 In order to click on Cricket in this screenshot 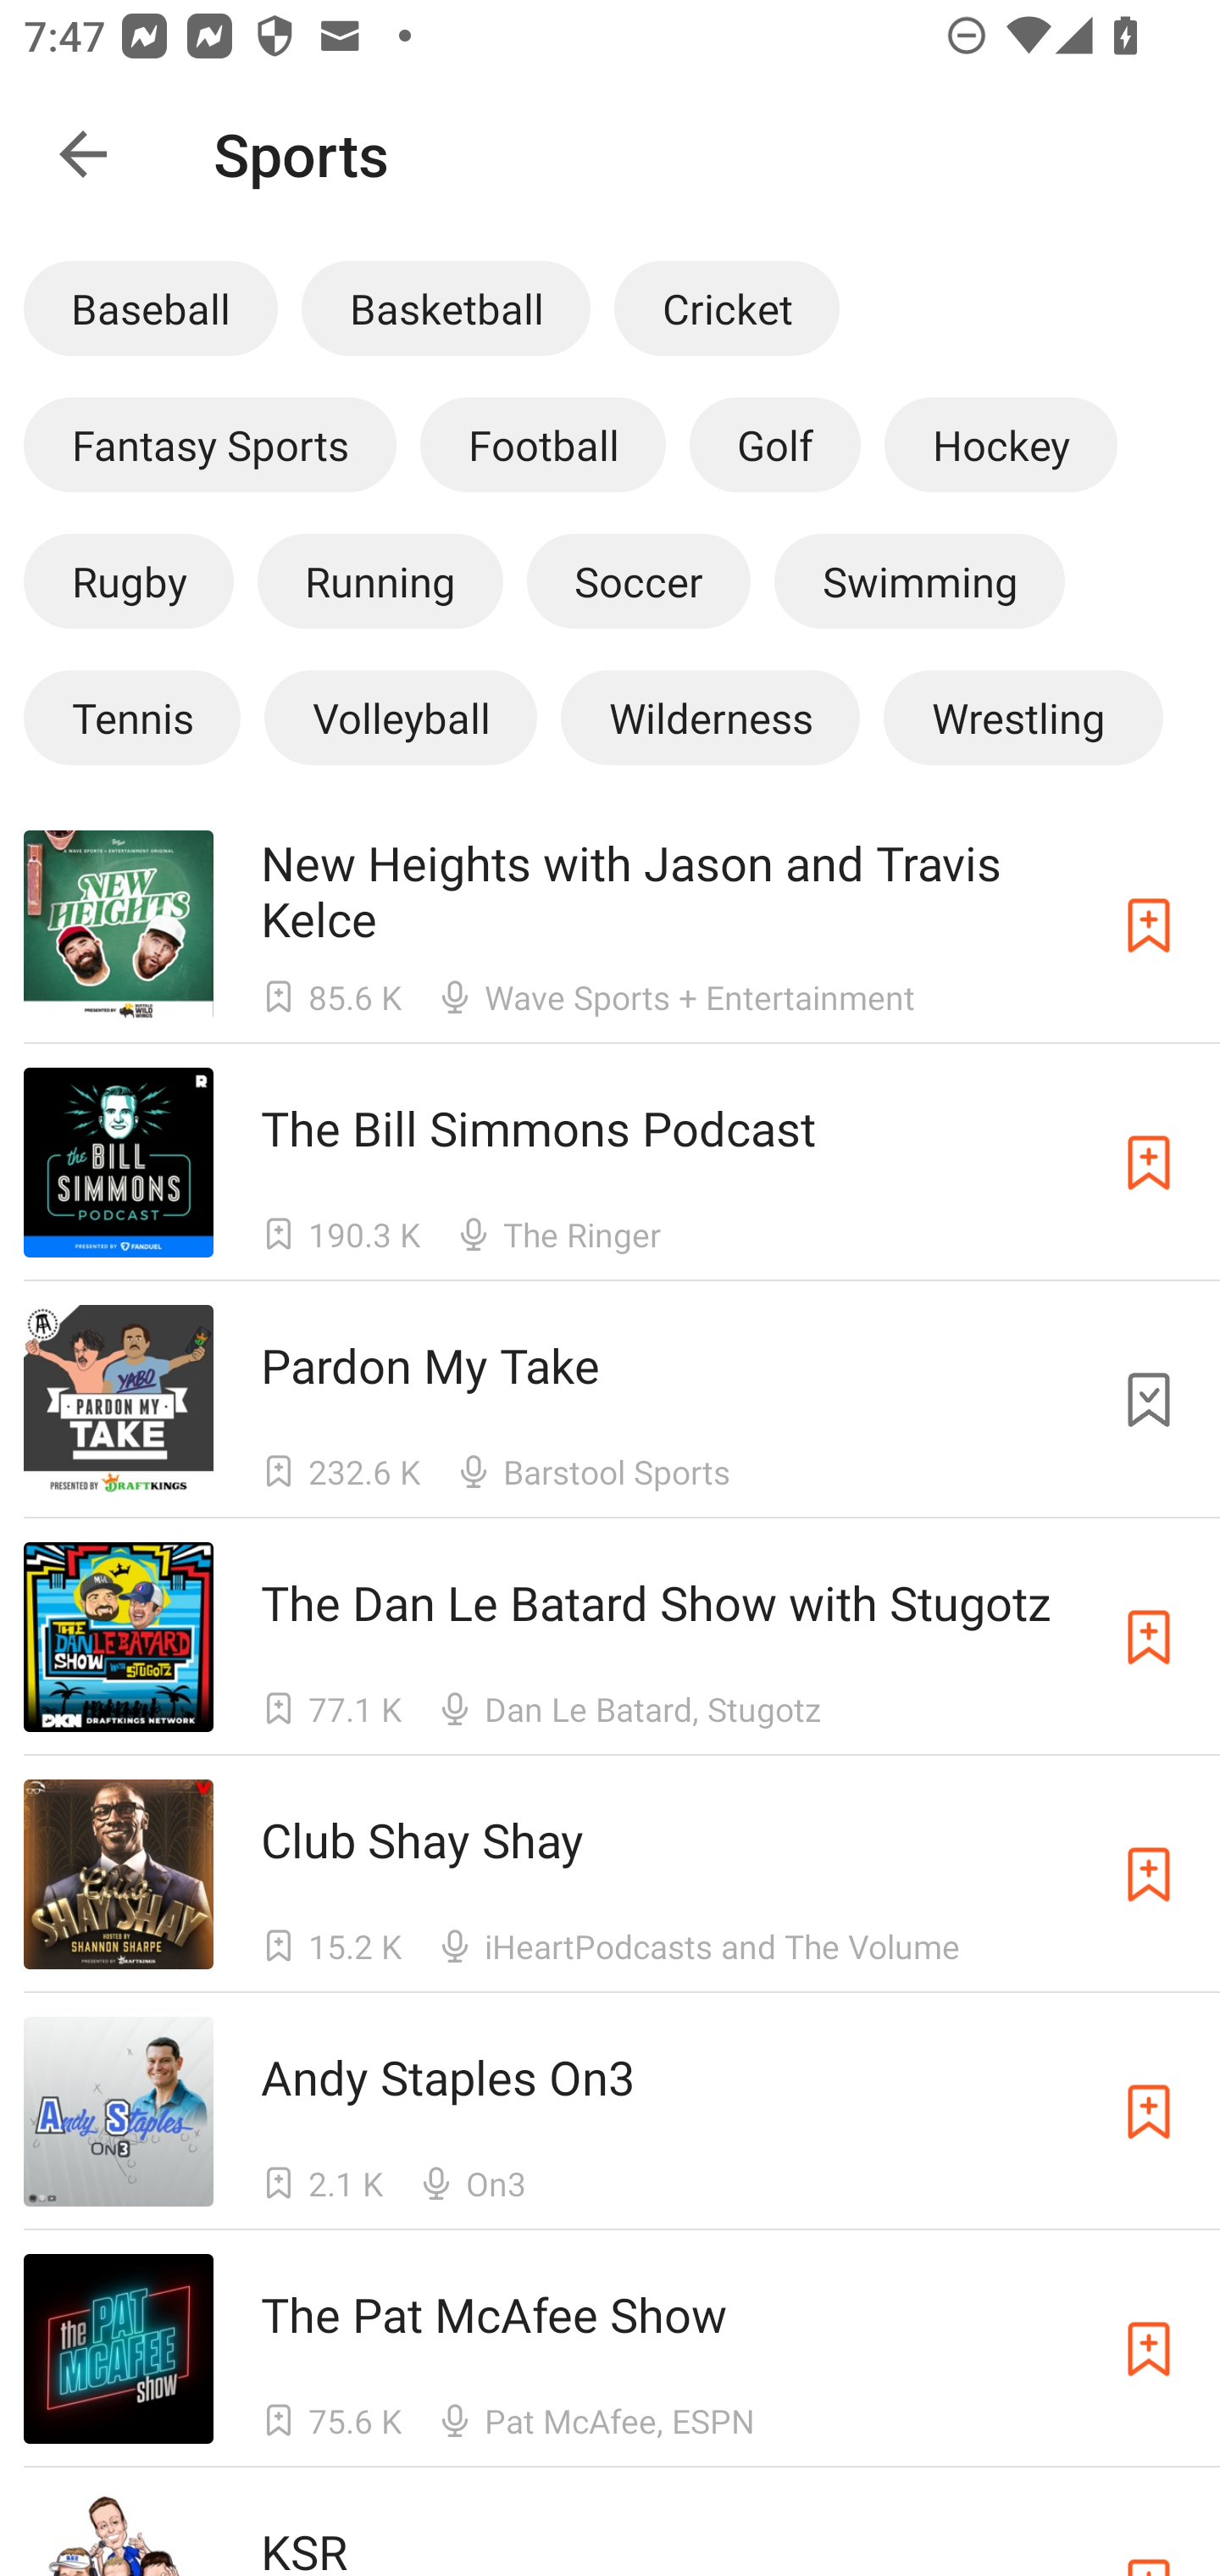, I will do `click(726, 308)`.